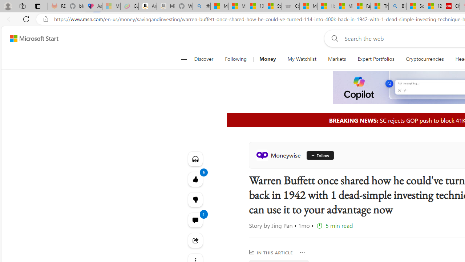  Describe the element at coordinates (195, 240) in the screenshot. I see `Class: at-item` at that location.